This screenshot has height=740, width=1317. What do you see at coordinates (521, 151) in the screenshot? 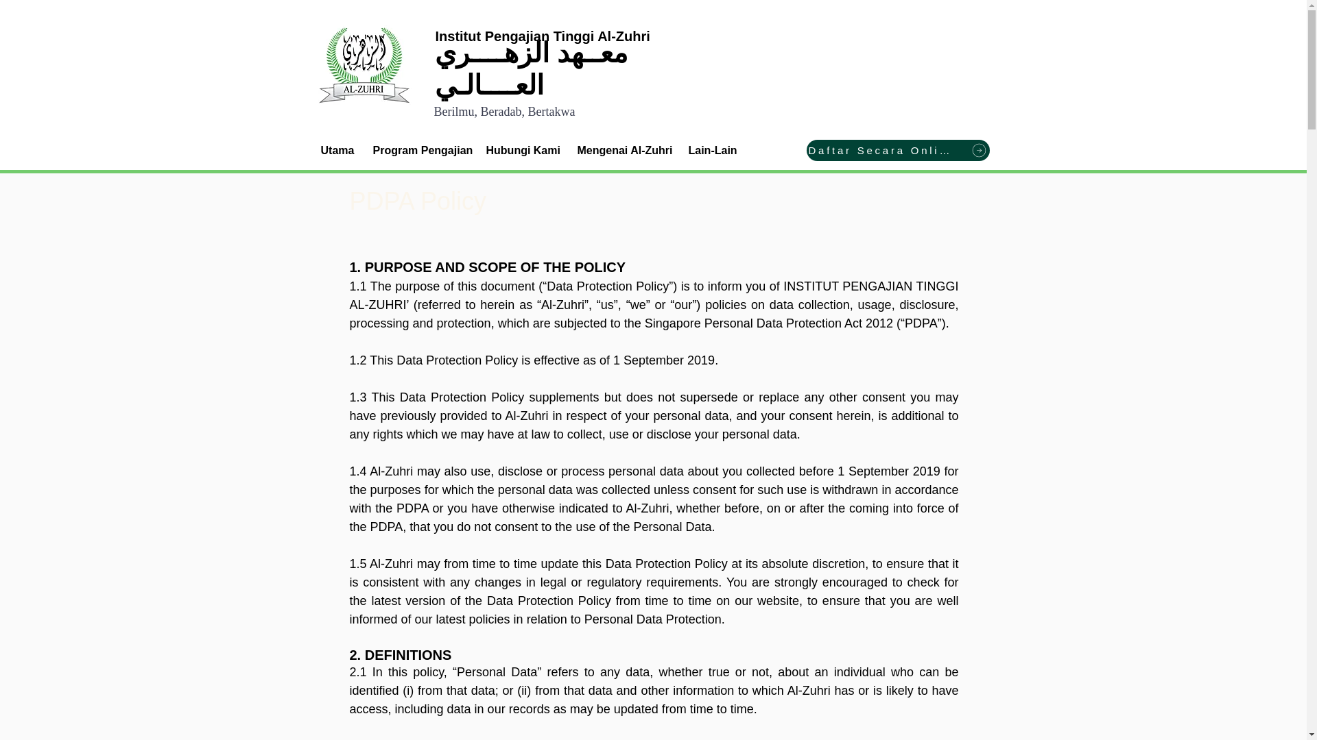
I see `Hubungi Kami` at bounding box center [521, 151].